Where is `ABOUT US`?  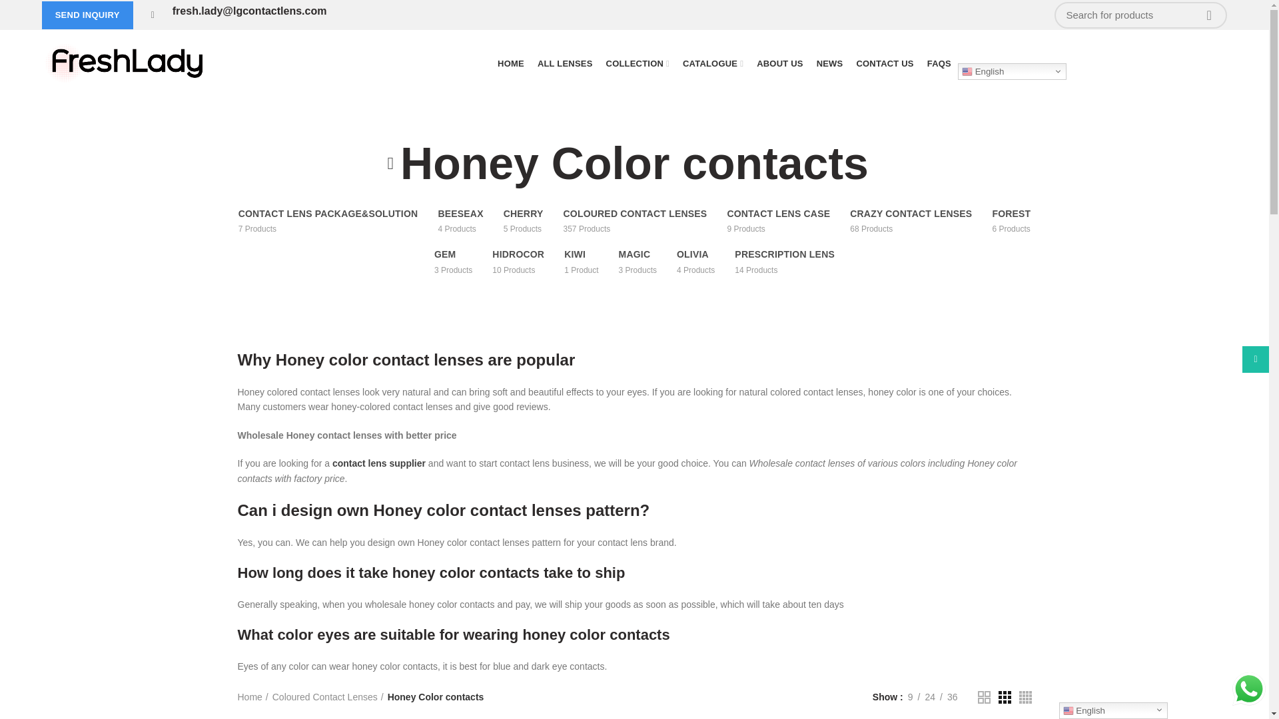
ABOUT US is located at coordinates (779, 63).